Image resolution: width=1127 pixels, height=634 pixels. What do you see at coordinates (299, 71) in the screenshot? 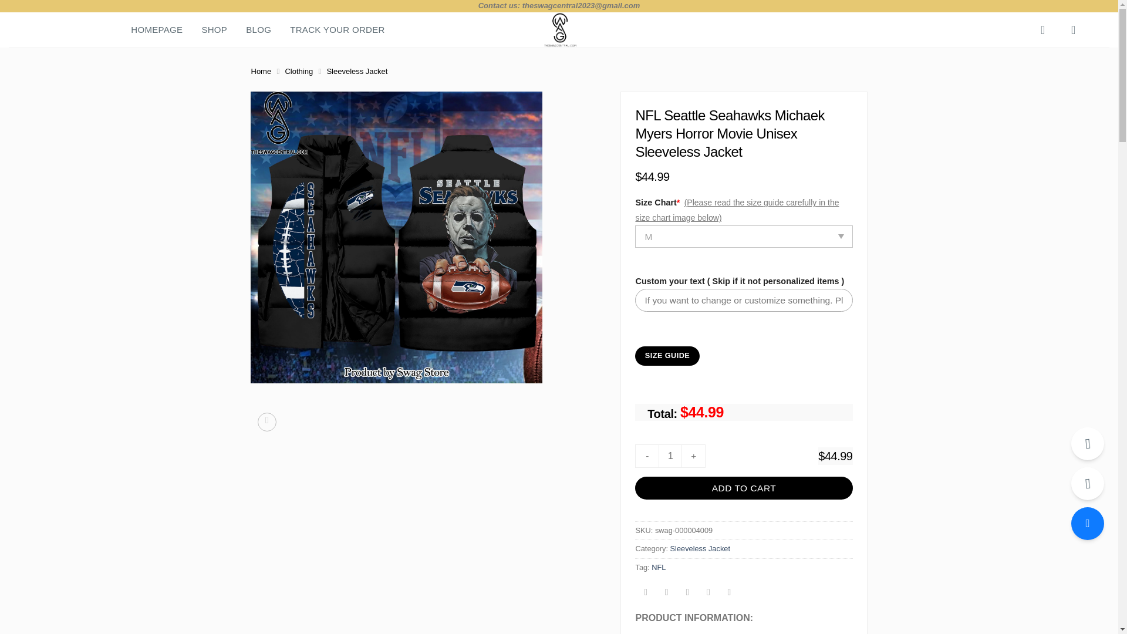
I see `Clothing` at bounding box center [299, 71].